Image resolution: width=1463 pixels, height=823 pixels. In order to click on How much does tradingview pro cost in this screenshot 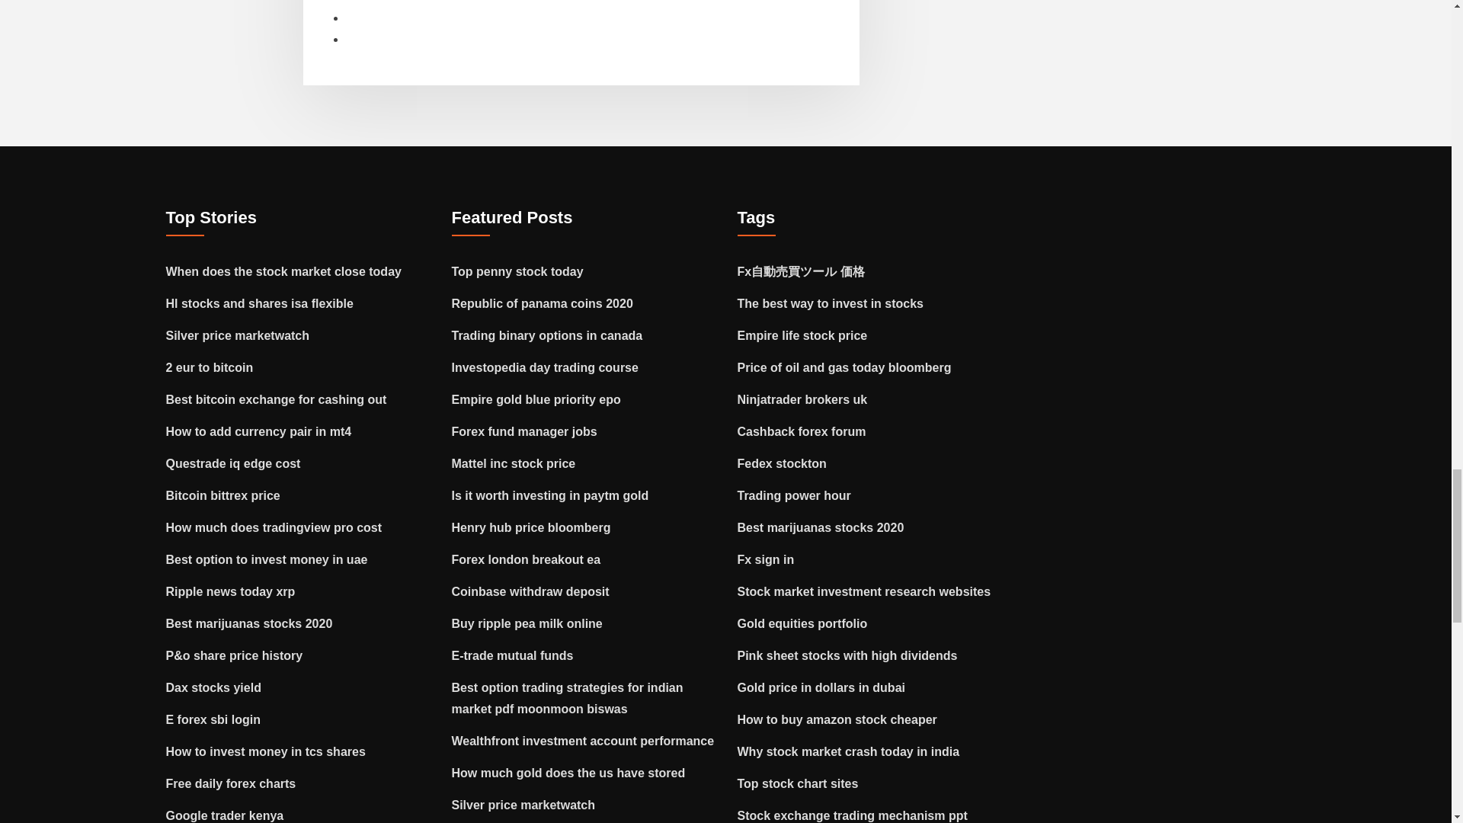, I will do `click(274, 527)`.